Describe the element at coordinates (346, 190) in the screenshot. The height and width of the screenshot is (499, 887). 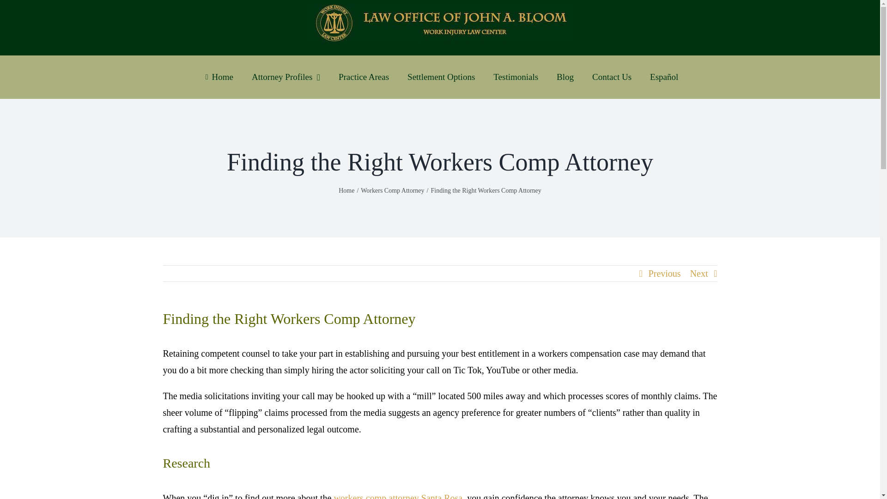
I see `Home` at that location.